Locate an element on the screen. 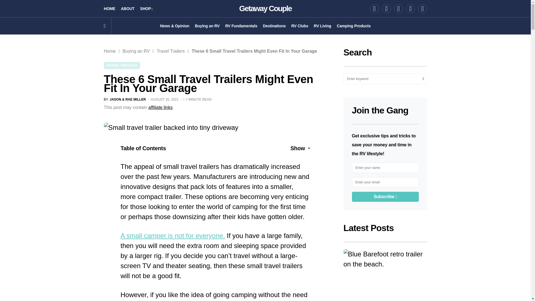 The width and height of the screenshot is (535, 301). Destinations is located at coordinates (274, 26).